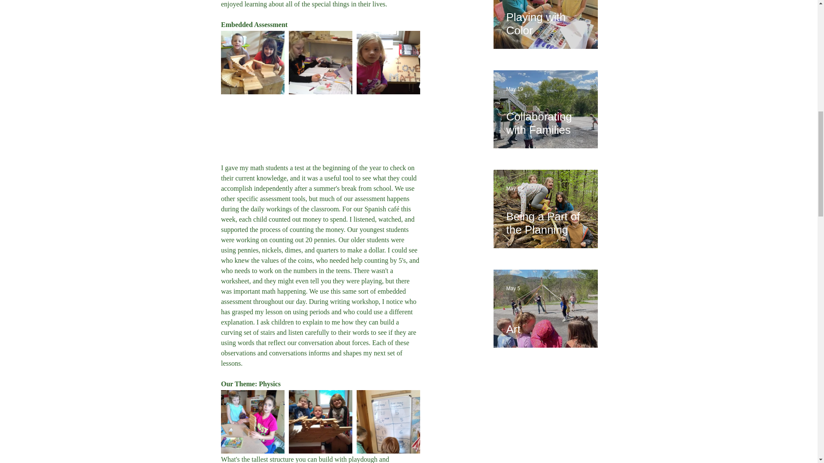  Describe the element at coordinates (546, 20) in the screenshot. I see `Playing with Color` at that location.